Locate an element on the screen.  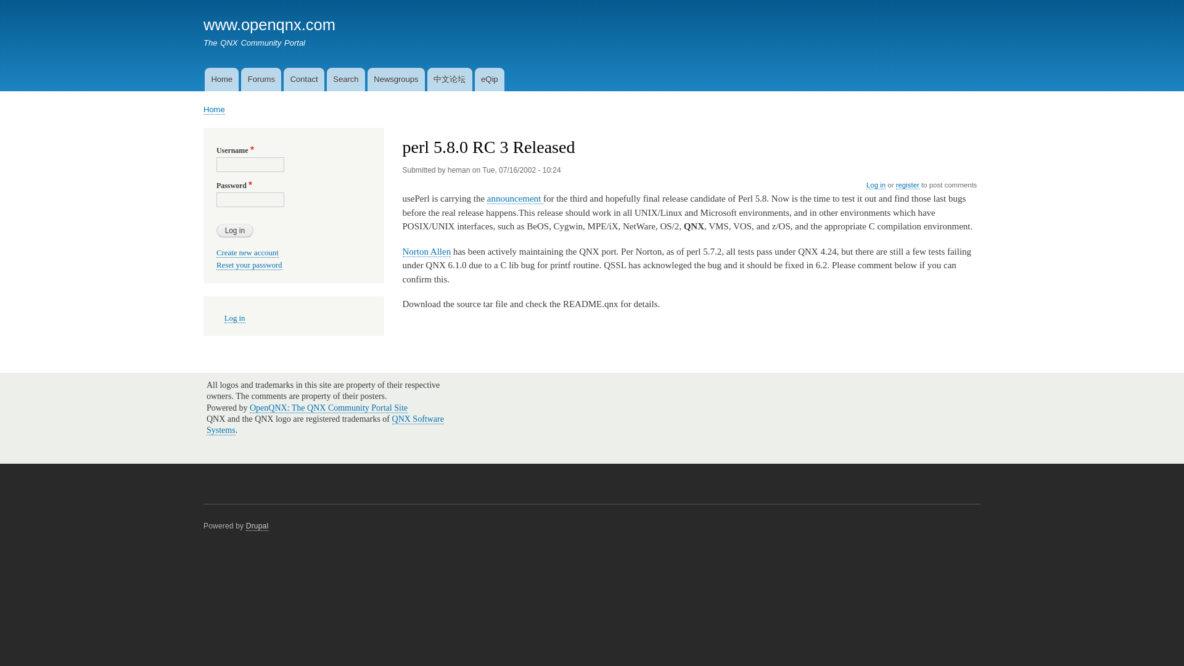
Contact is located at coordinates (304, 79).